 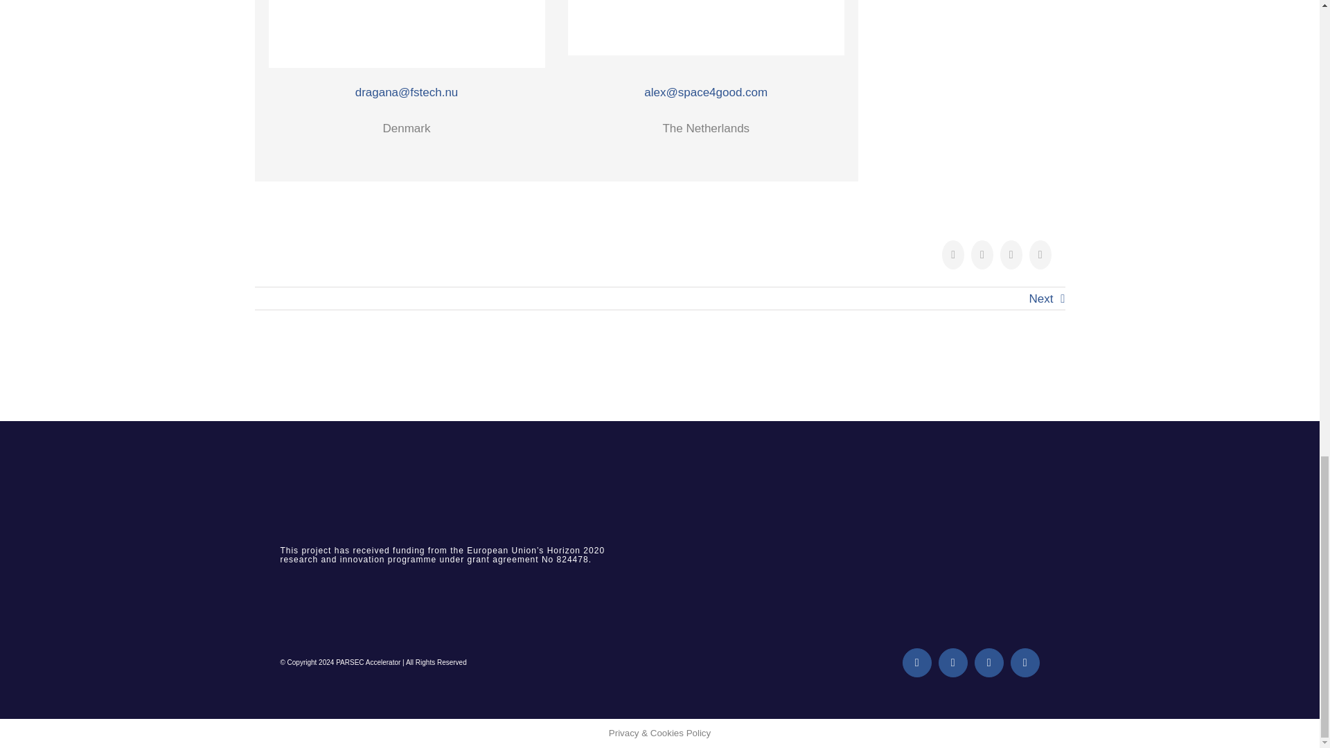 I want to click on Facebook, so click(x=917, y=663).